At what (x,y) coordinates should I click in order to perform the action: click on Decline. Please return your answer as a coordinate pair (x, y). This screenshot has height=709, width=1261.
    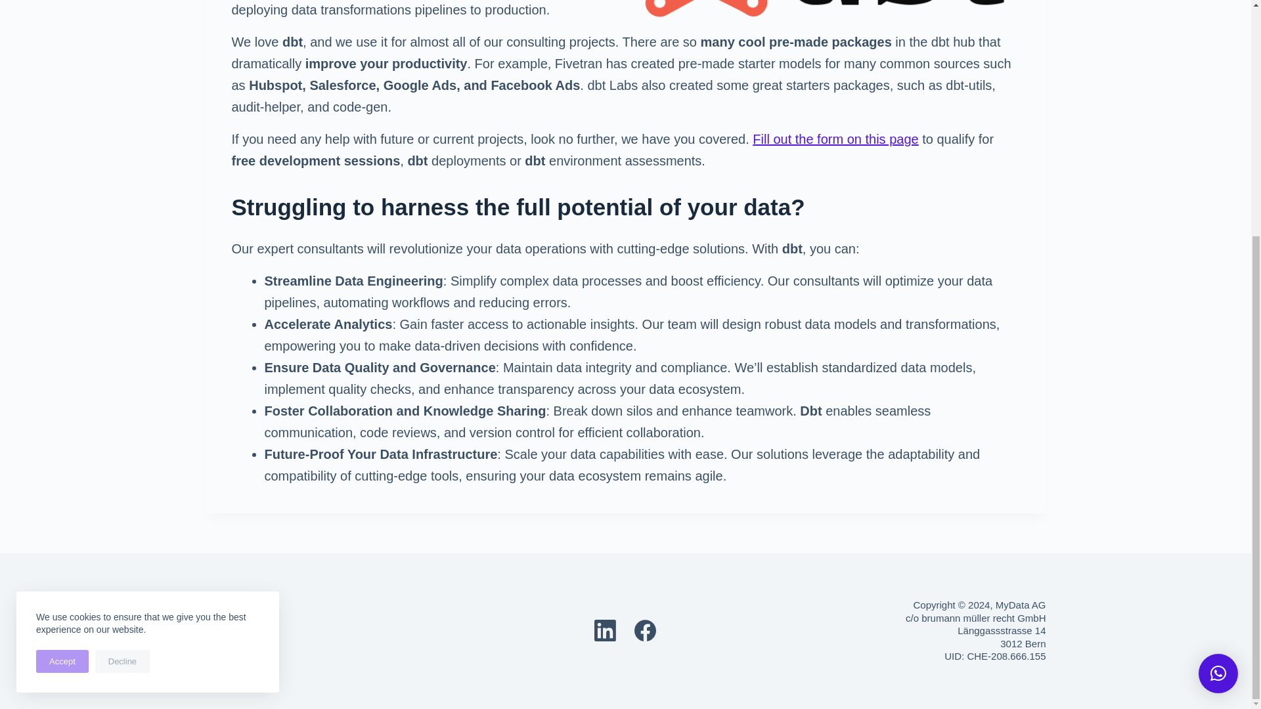
    Looking at the image, I should click on (122, 314).